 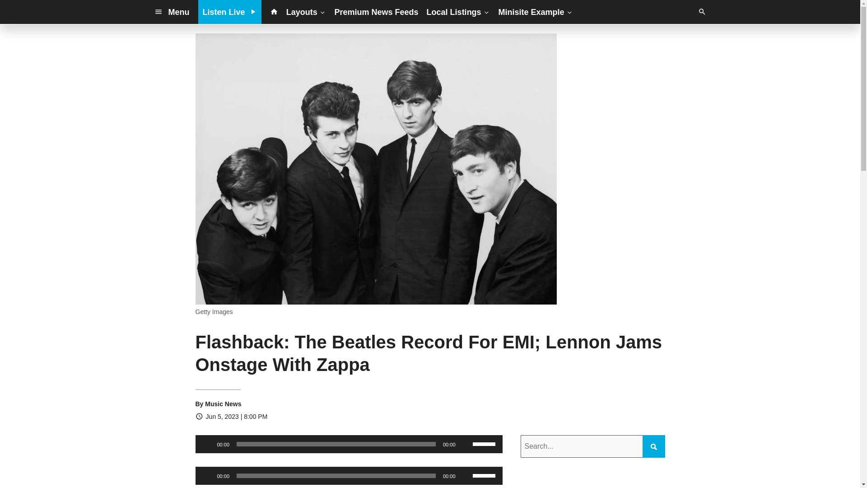 I want to click on Premium News Feeds, so click(x=377, y=12).